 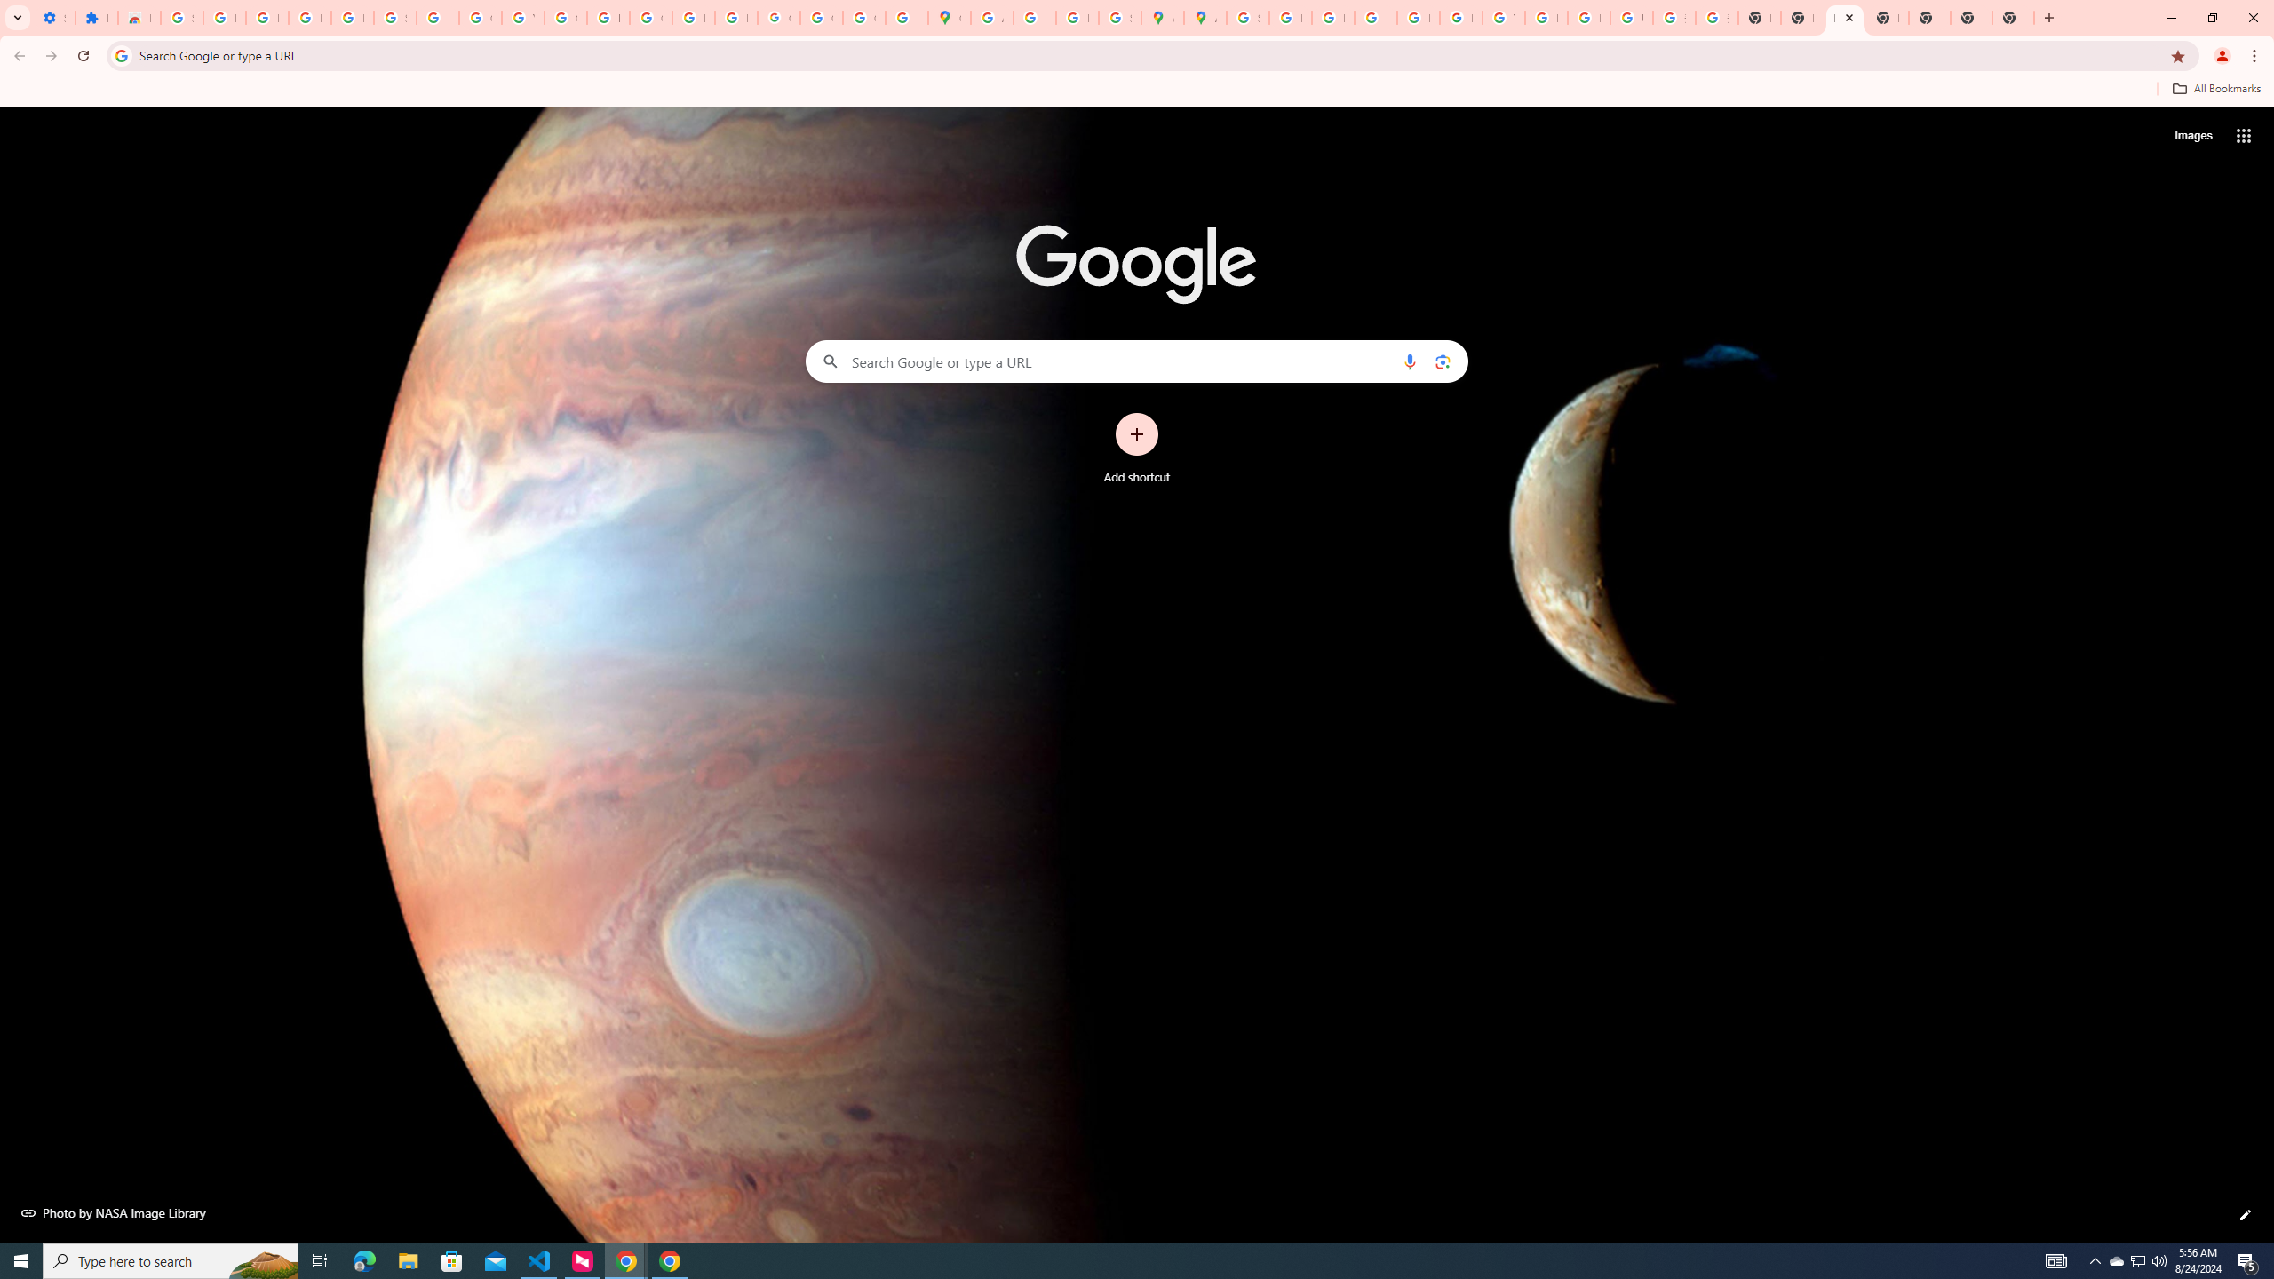 What do you see at coordinates (266, 18) in the screenshot?
I see `Delete photos & videos - Computer - Google Photos Help` at bounding box center [266, 18].